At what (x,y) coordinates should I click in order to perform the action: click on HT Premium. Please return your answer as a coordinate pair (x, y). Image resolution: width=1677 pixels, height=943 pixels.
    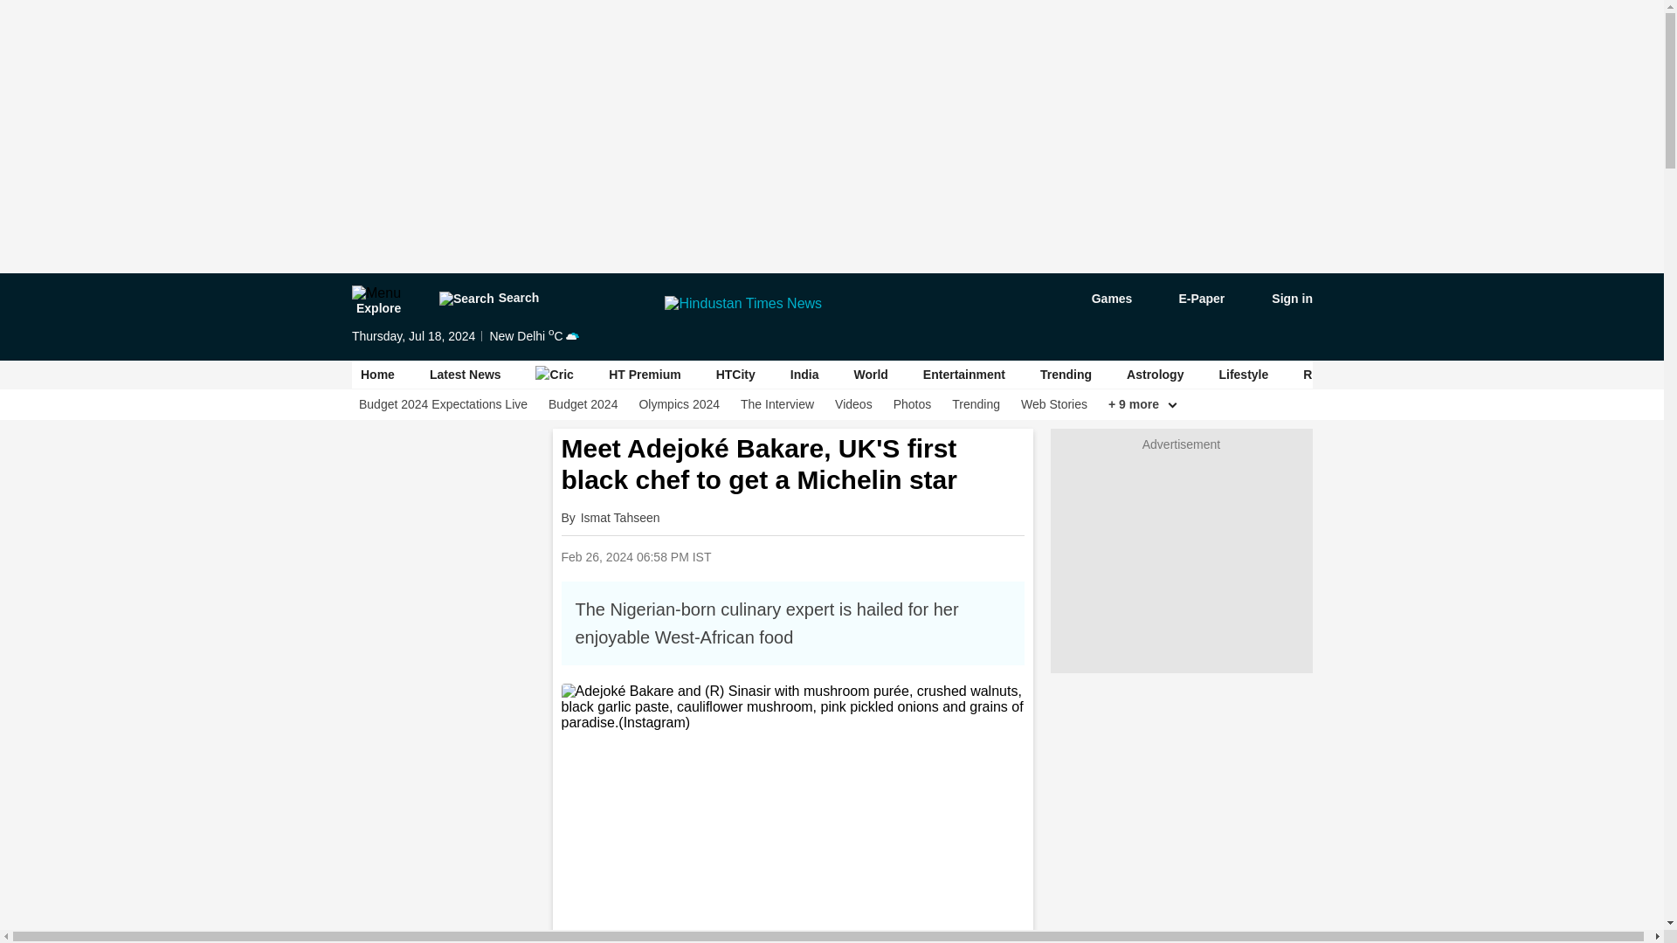
    Looking at the image, I should click on (645, 375).